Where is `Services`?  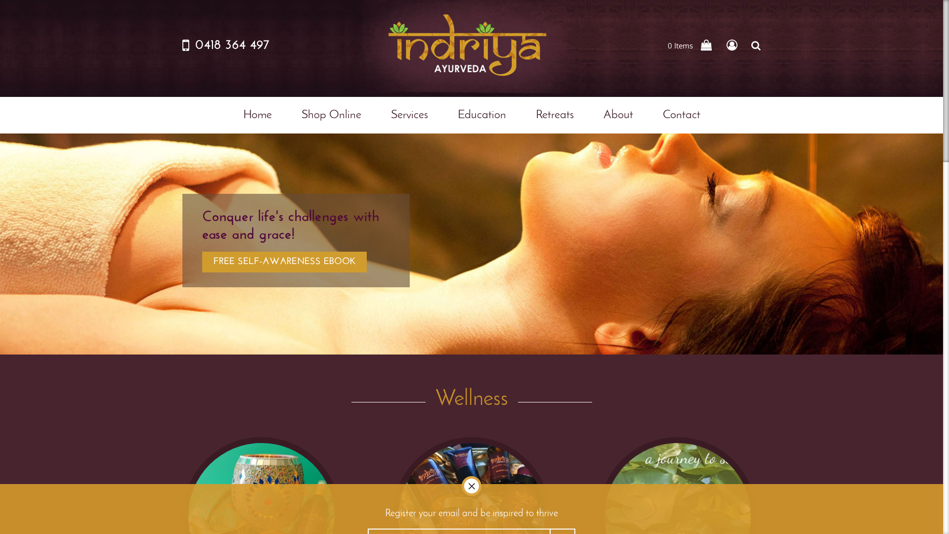
Services is located at coordinates (409, 115).